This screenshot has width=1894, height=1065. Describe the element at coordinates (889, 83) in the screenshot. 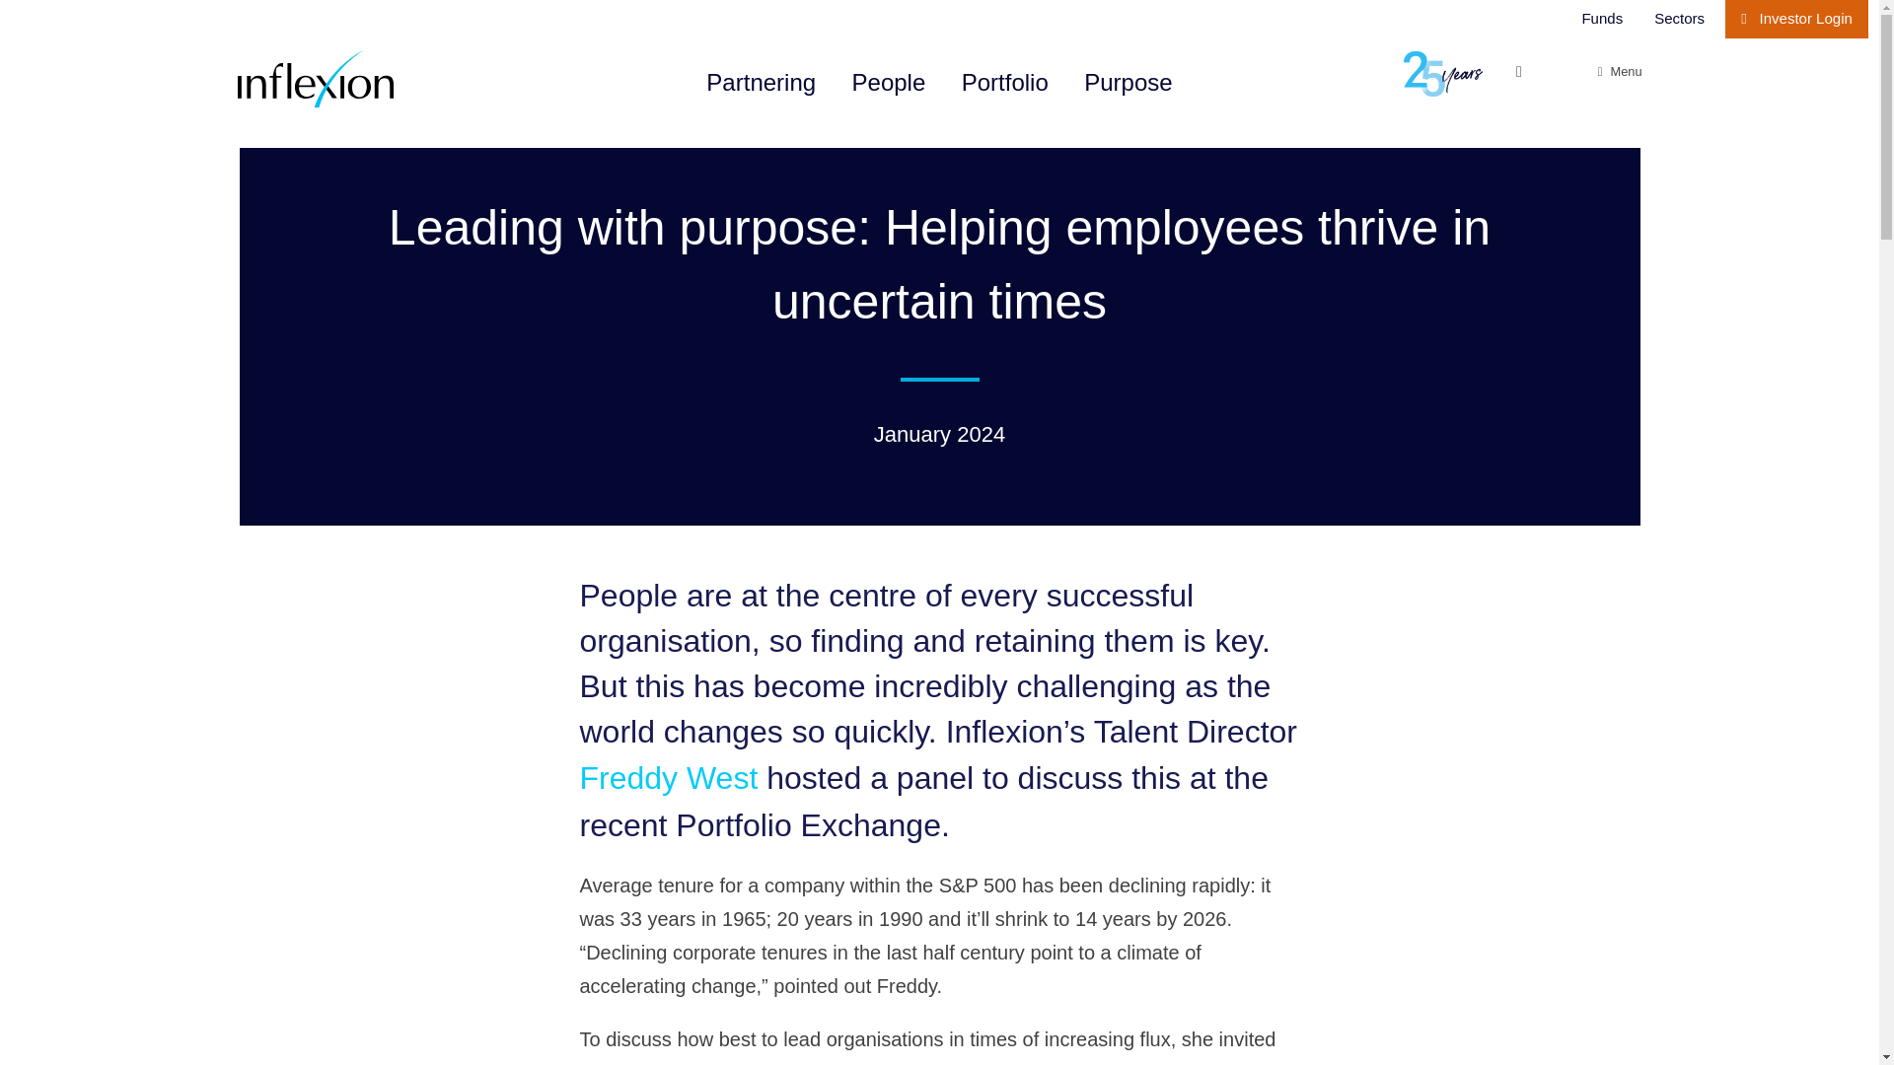

I see `People` at that location.